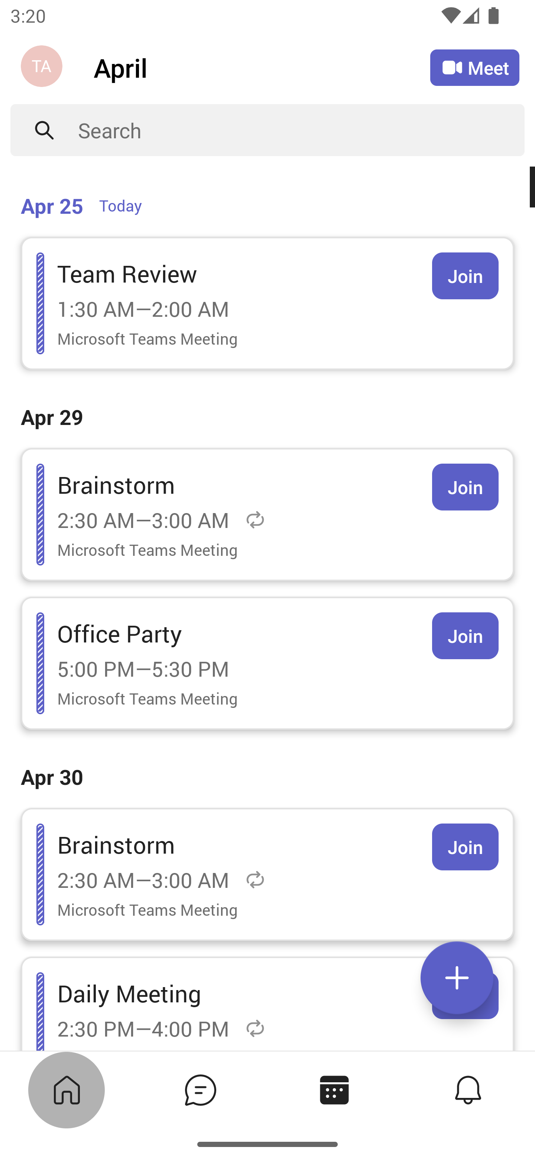 The image size is (535, 1160). Describe the element at coordinates (465, 487) in the screenshot. I see `Join` at that location.